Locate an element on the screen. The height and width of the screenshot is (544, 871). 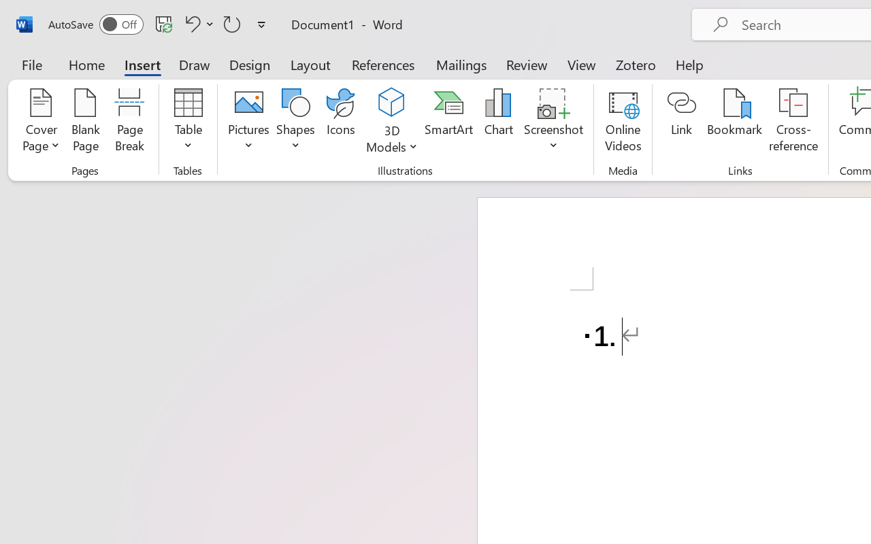
Bookmark... is located at coordinates (734, 122).